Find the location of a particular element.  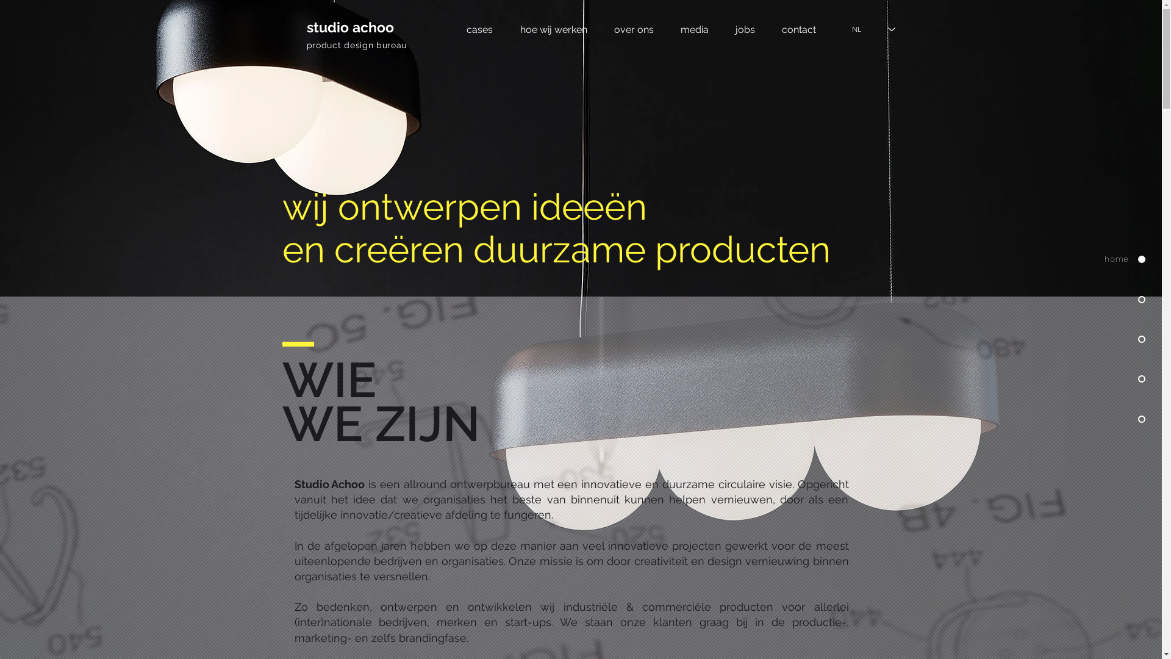

home is located at coordinates (1106, 260).